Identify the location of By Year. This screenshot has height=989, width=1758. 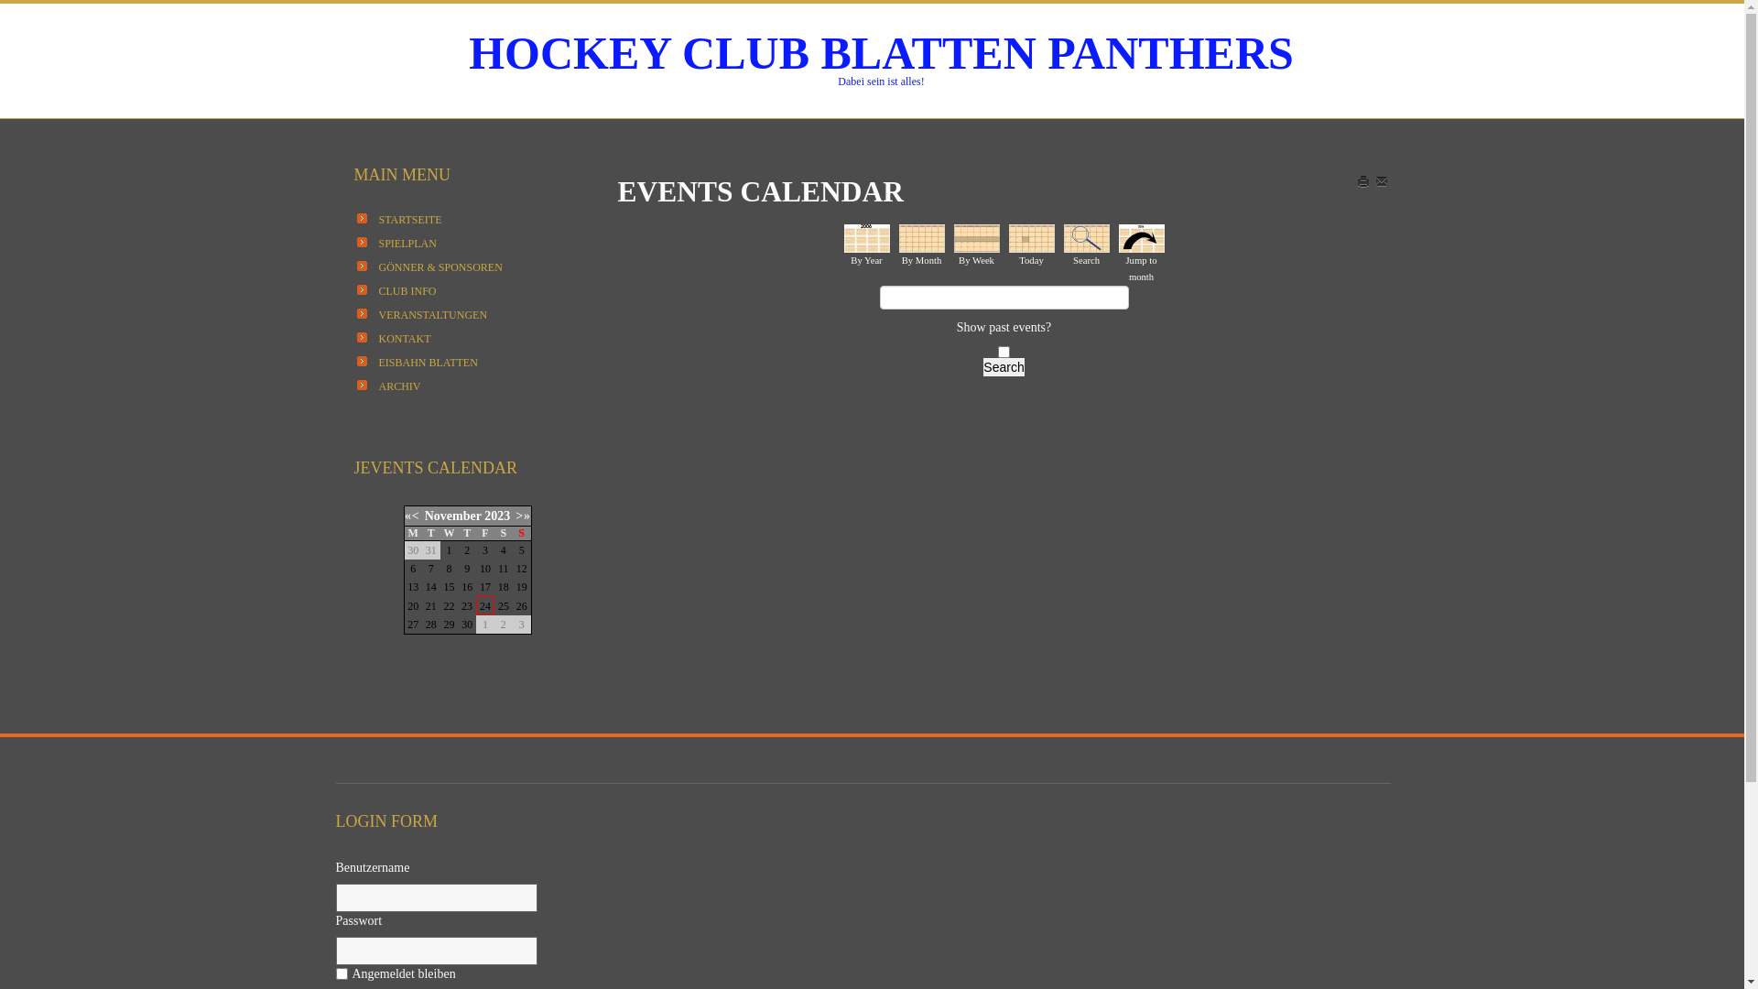
(867, 238).